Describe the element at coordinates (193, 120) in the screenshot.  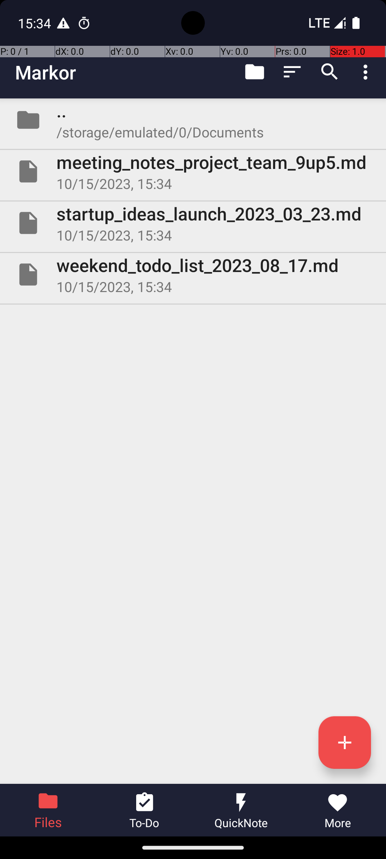
I see `Folder .. /storage` at that location.